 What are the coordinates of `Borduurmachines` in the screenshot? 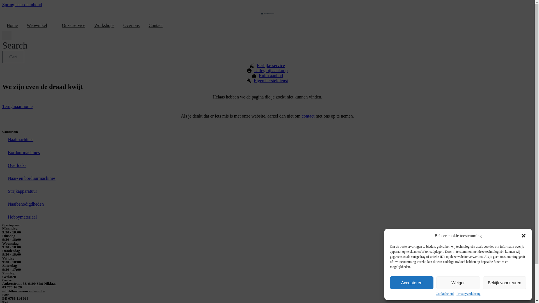 It's located at (267, 153).